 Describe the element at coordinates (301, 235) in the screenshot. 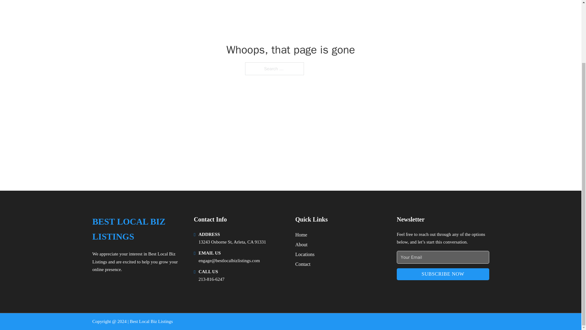

I see `Home` at that location.